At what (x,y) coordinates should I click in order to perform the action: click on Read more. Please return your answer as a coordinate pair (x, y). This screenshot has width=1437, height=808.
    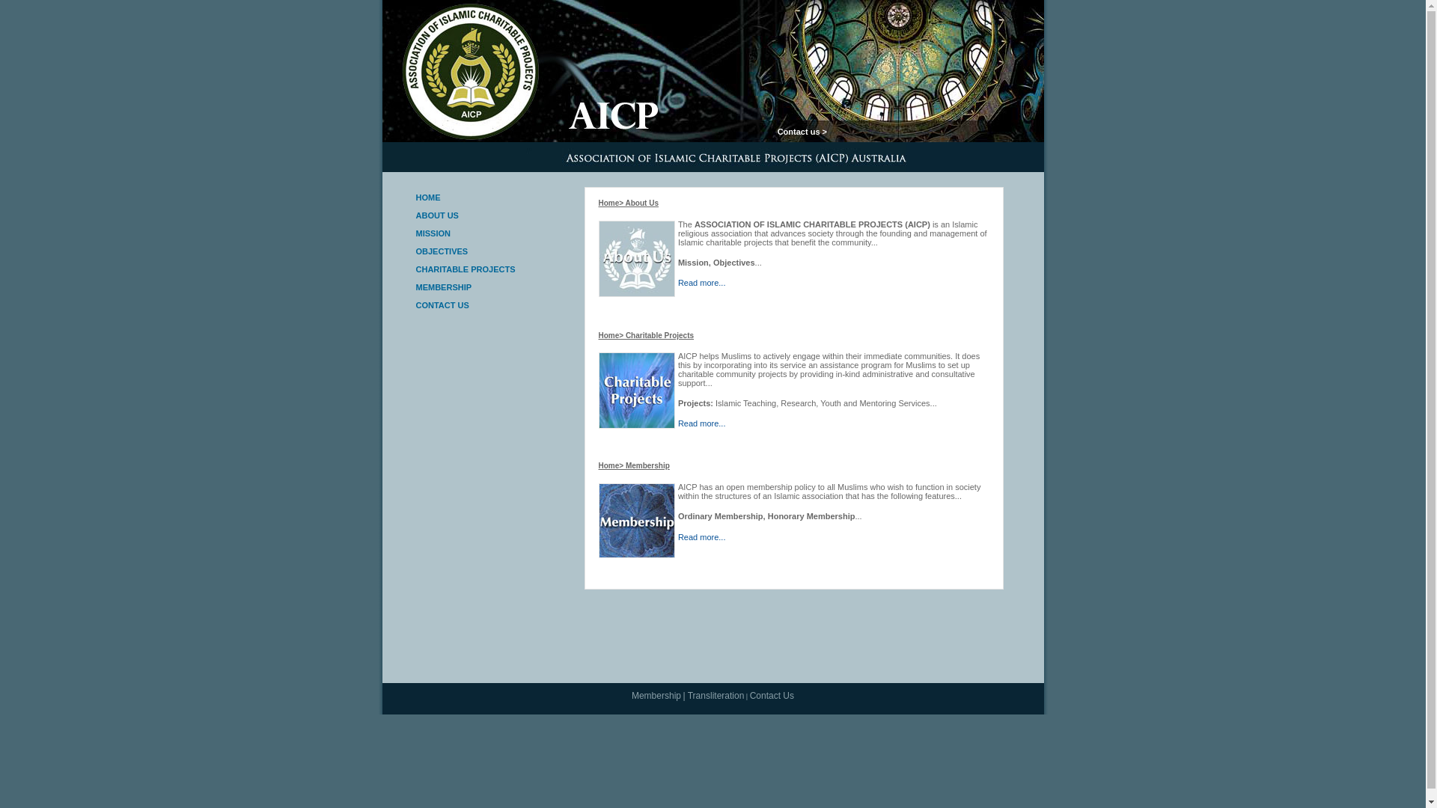
    Looking at the image, I should click on (698, 537).